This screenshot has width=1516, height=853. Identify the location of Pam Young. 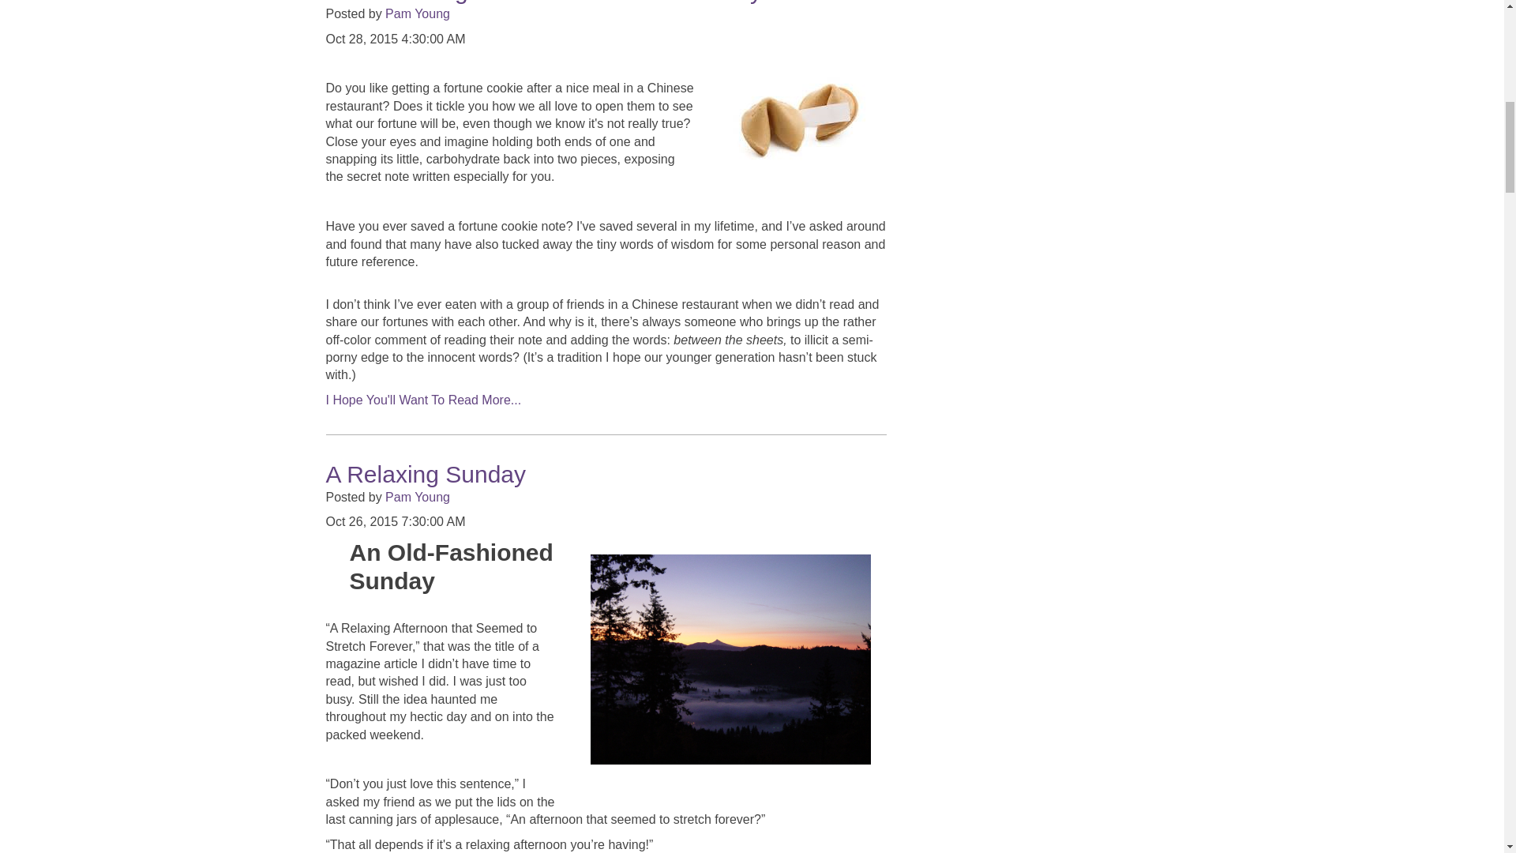
(417, 13).